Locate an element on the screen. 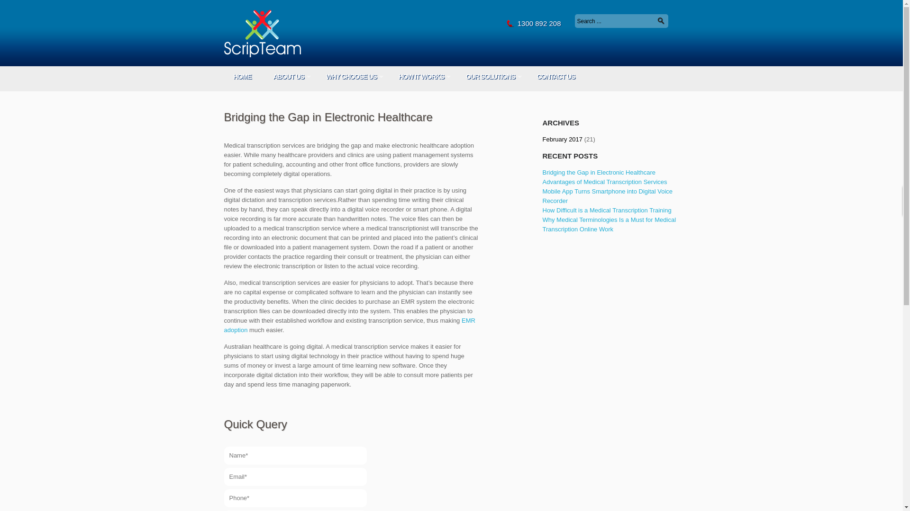 The height and width of the screenshot is (511, 910). Home is located at coordinates (262, 35).